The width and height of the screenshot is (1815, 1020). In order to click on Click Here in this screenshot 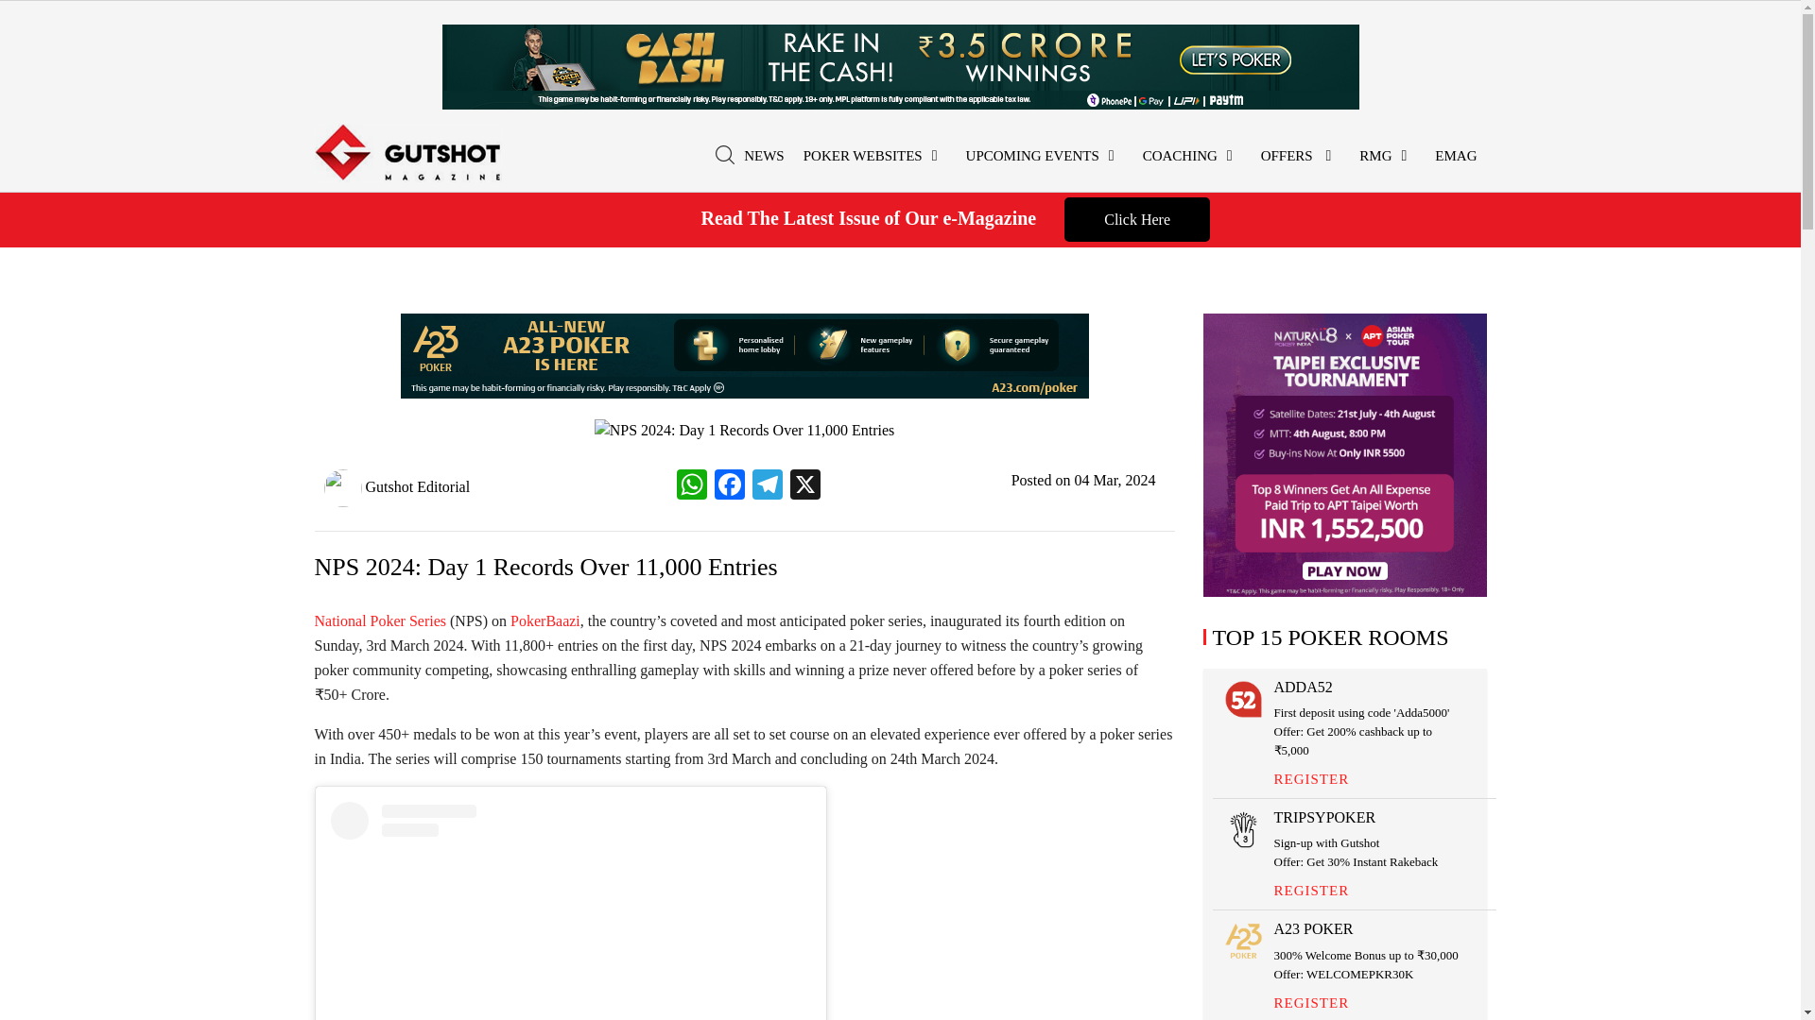, I will do `click(1136, 219)`.